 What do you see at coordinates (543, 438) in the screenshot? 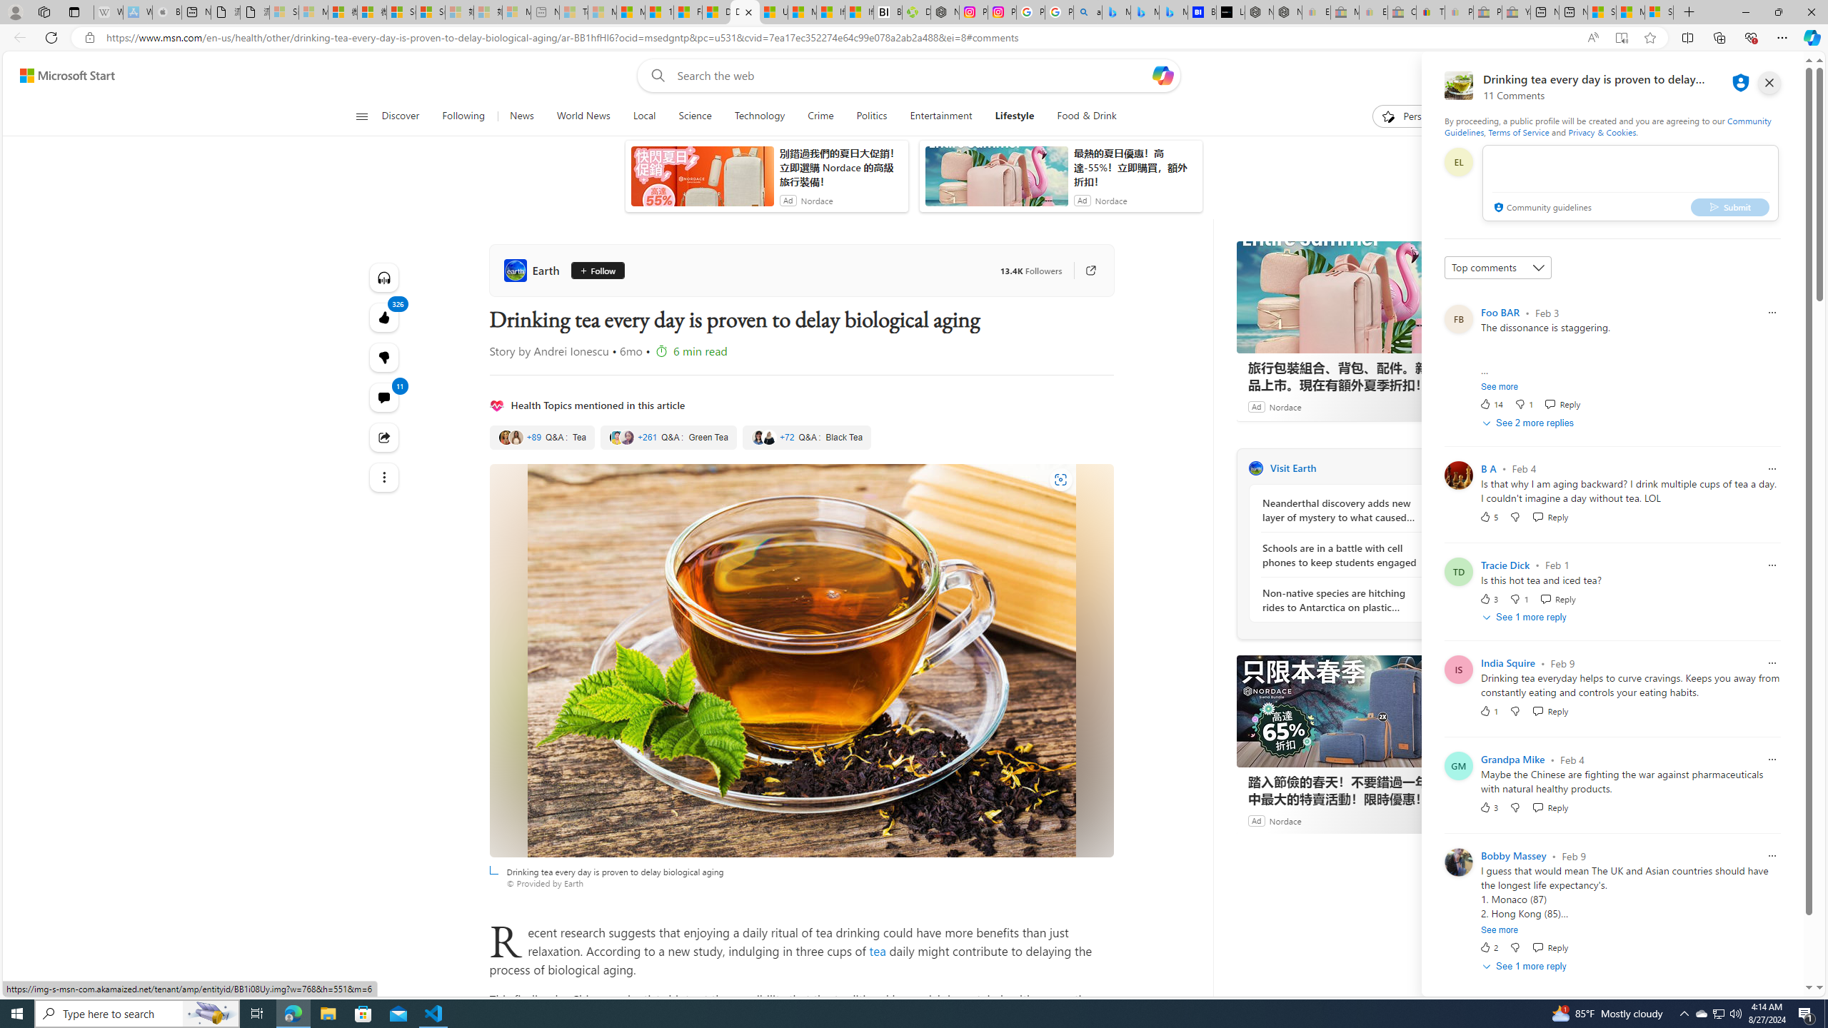
I see `Tea` at bounding box center [543, 438].